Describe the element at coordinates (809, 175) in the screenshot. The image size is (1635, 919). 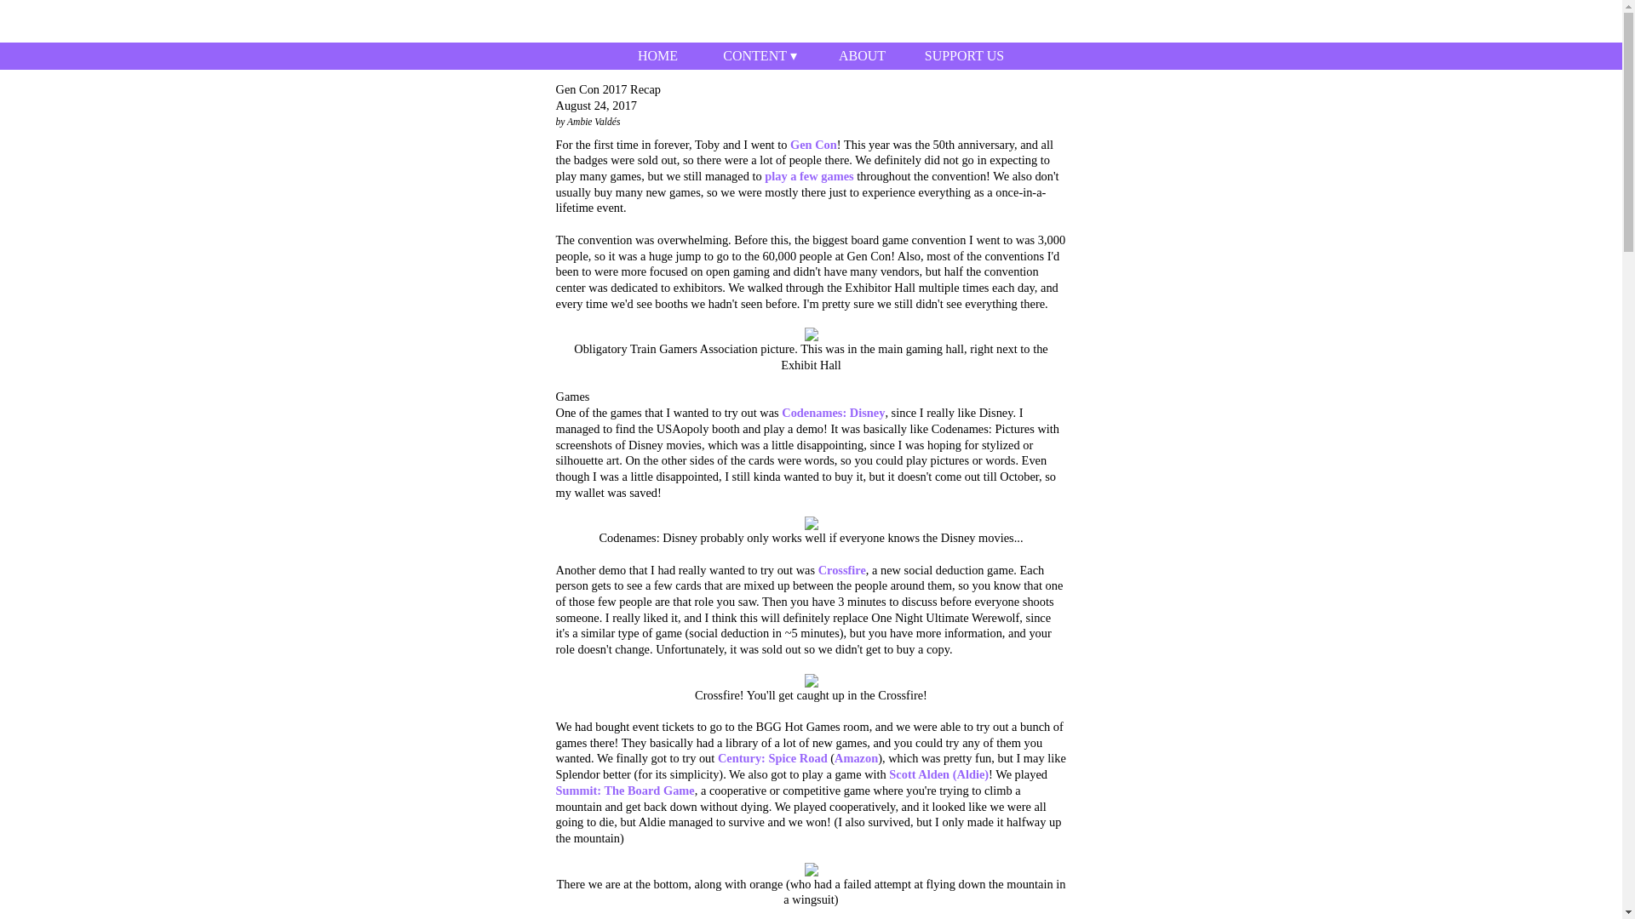
I see `play a few games` at that location.